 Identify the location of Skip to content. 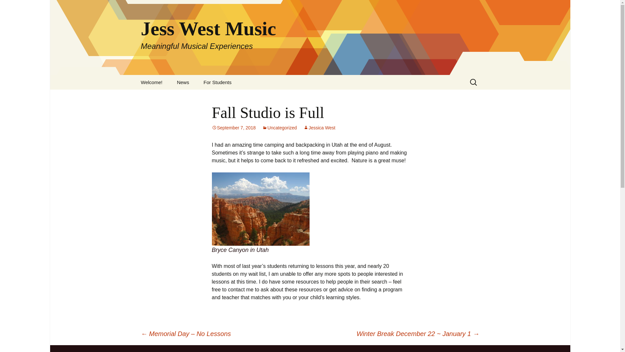
(15, 7).